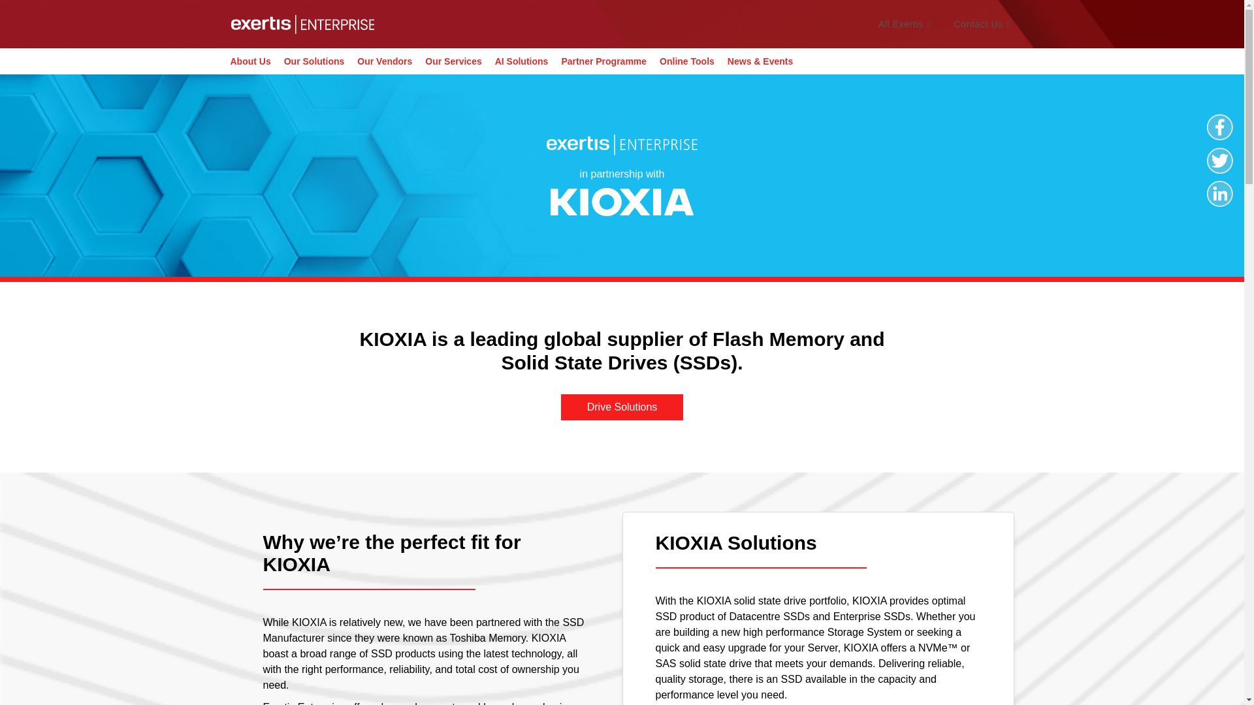  What do you see at coordinates (907, 24) in the screenshot?
I see `All Exertis` at bounding box center [907, 24].